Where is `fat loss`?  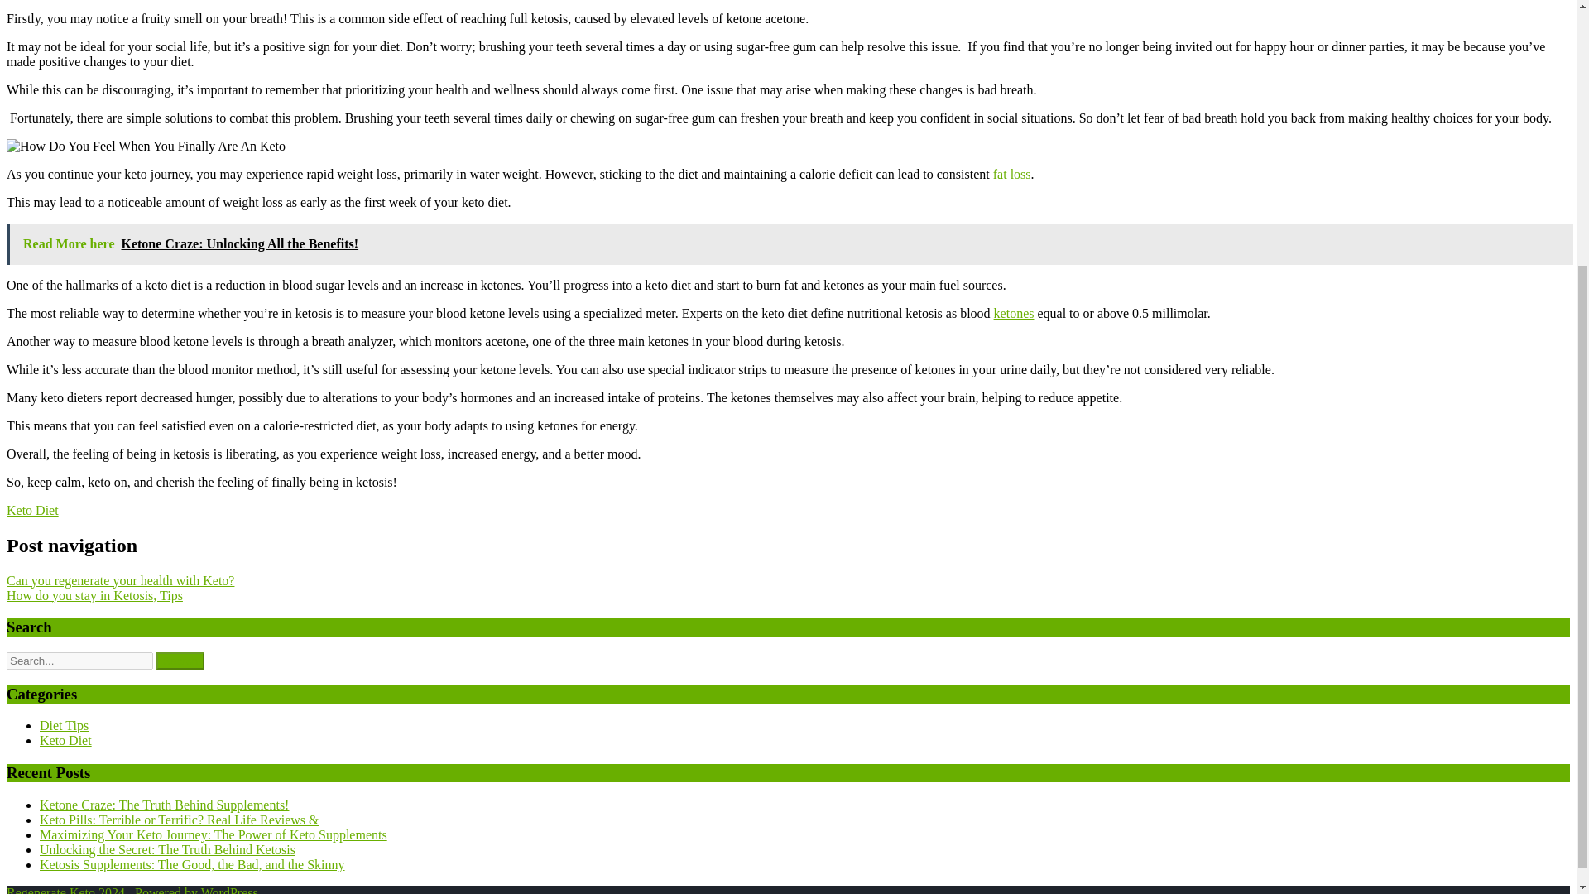
fat loss is located at coordinates (1012, 174).